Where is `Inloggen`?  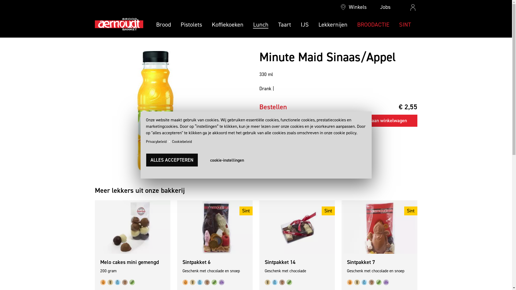
Inloggen is located at coordinates (499, 88).